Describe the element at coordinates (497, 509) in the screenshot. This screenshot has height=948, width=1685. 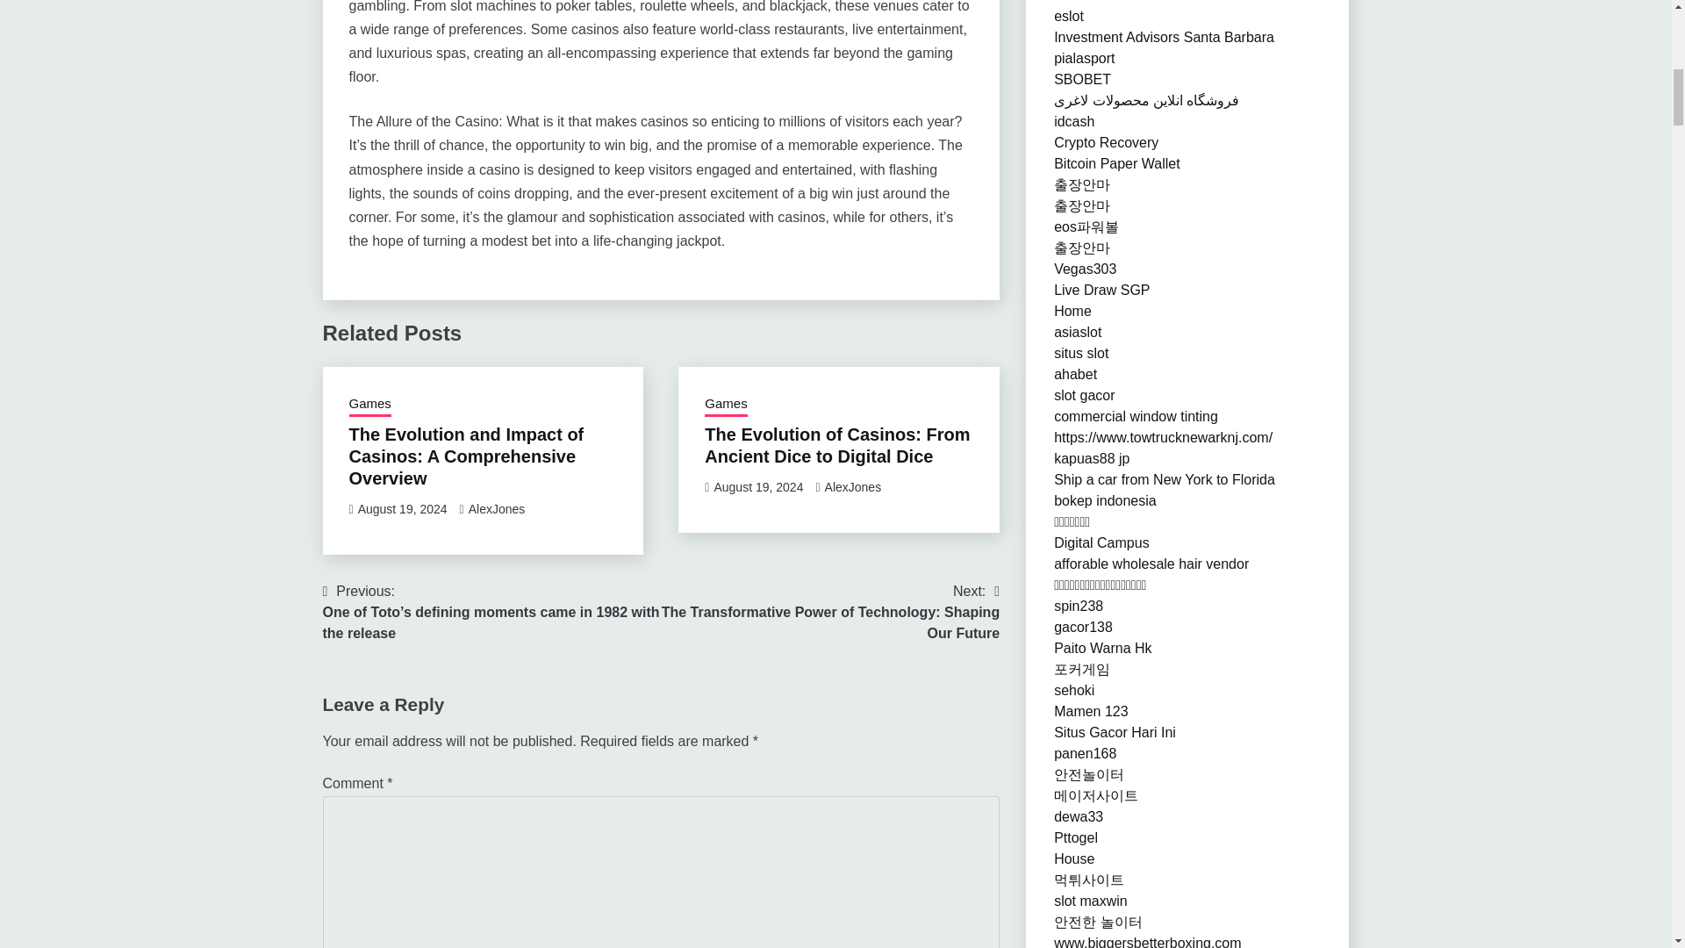
I see `AlexJones` at that location.